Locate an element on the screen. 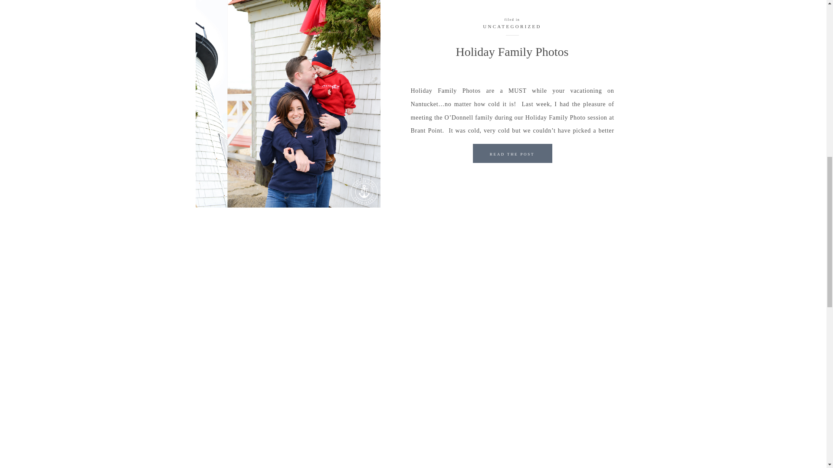 Image resolution: width=833 pixels, height=468 pixels. UNCATEGORIZED is located at coordinates (512, 26).